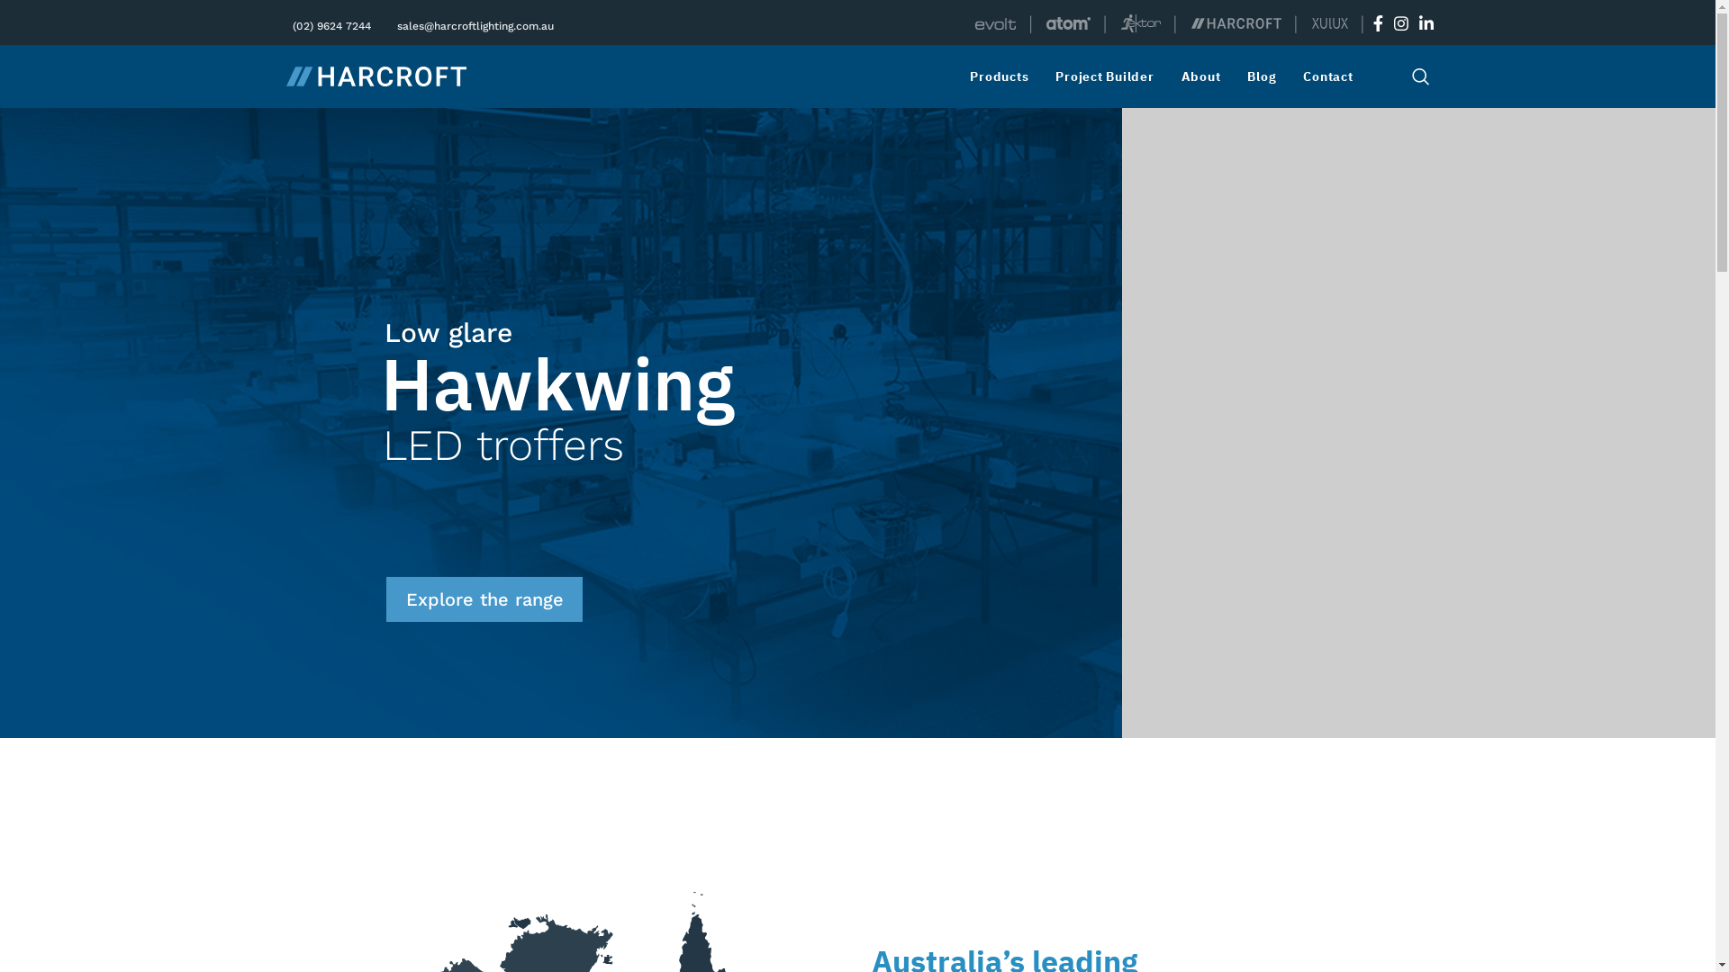  Describe the element at coordinates (996, 23) in the screenshot. I see `Evolt Distributor` at that location.